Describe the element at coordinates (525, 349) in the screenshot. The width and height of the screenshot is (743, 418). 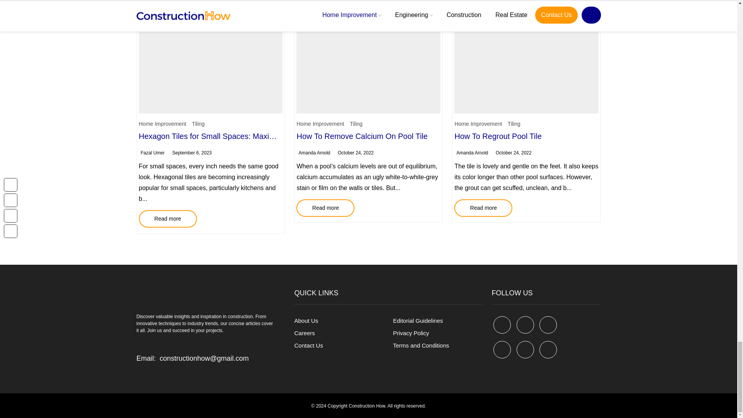
I see `tiktok` at that location.